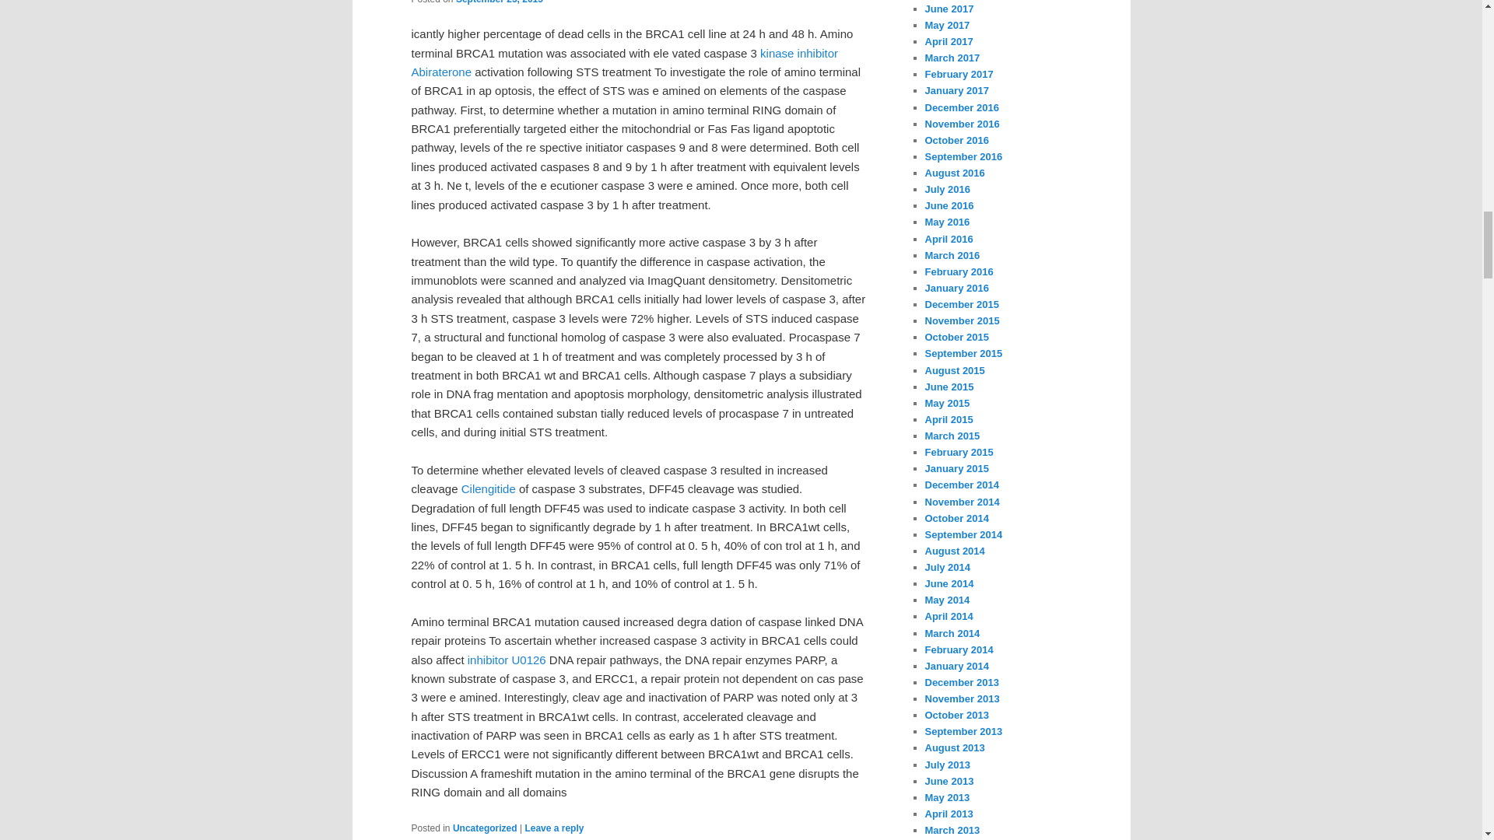  Describe the element at coordinates (507, 660) in the screenshot. I see `inhibitor U0126` at that location.